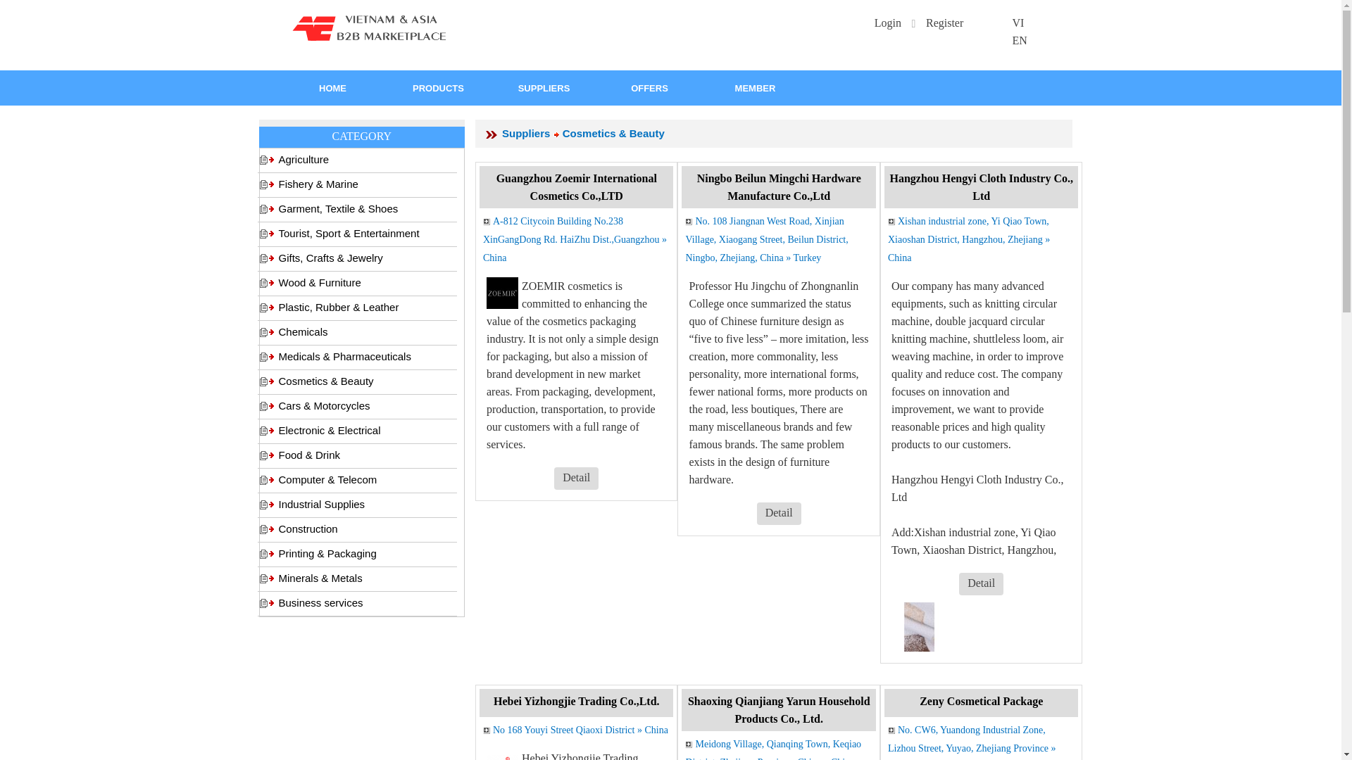 The width and height of the screenshot is (1352, 760). What do you see at coordinates (756, 88) in the screenshot?
I see `Member` at bounding box center [756, 88].